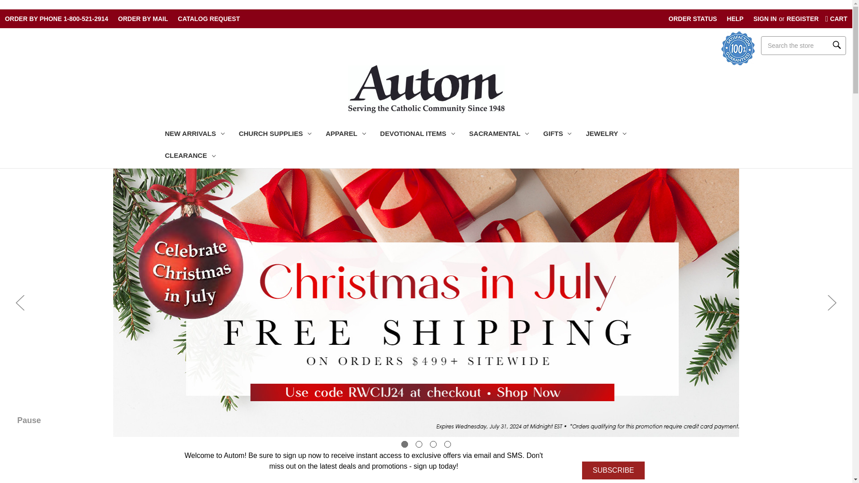  I want to click on SIGN IN, so click(765, 20).